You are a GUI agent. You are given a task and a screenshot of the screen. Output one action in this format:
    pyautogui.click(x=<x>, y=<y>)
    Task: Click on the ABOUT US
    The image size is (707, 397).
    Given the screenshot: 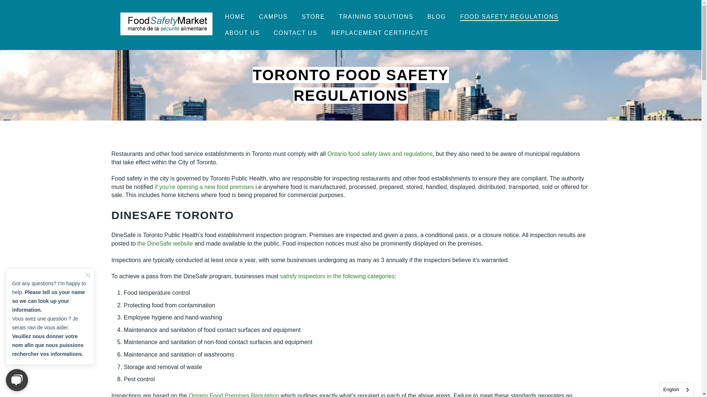 What is the action you would take?
    pyautogui.click(x=242, y=33)
    